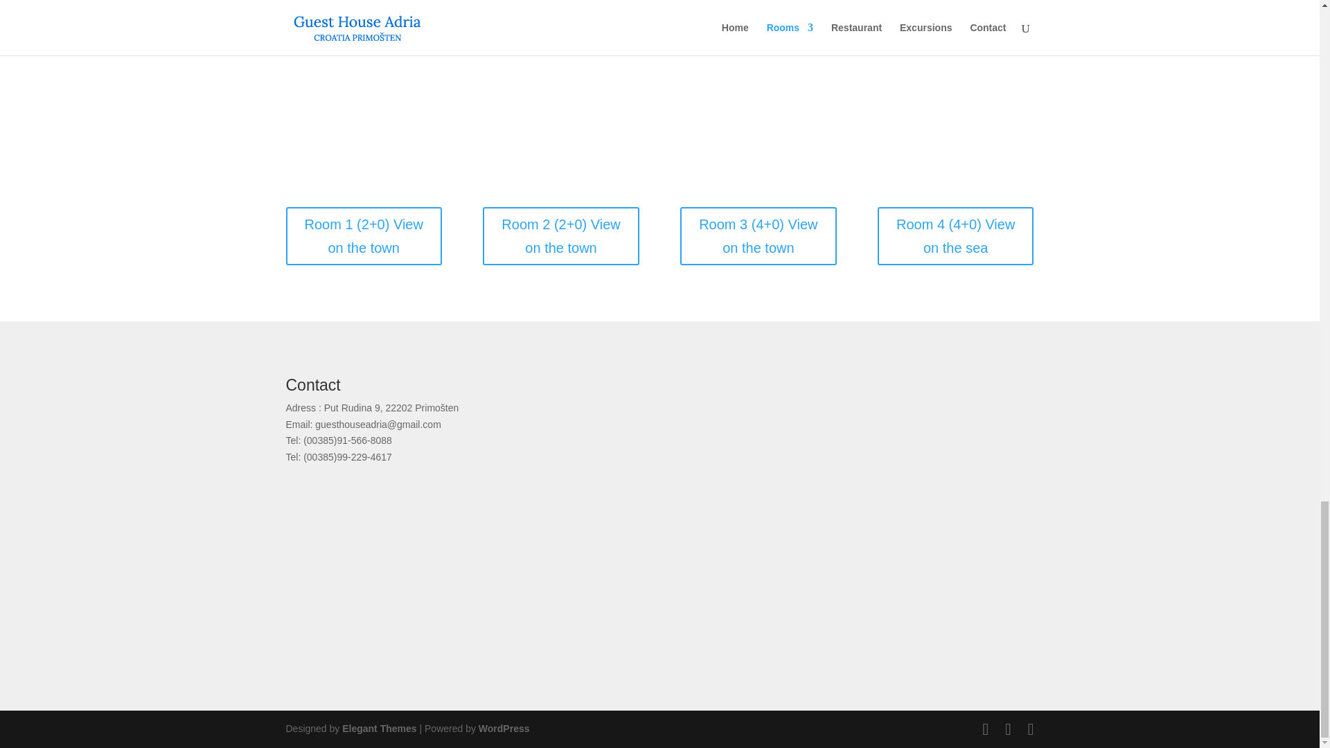  Describe the element at coordinates (504, 729) in the screenshot. I see `WordPress` at that location.